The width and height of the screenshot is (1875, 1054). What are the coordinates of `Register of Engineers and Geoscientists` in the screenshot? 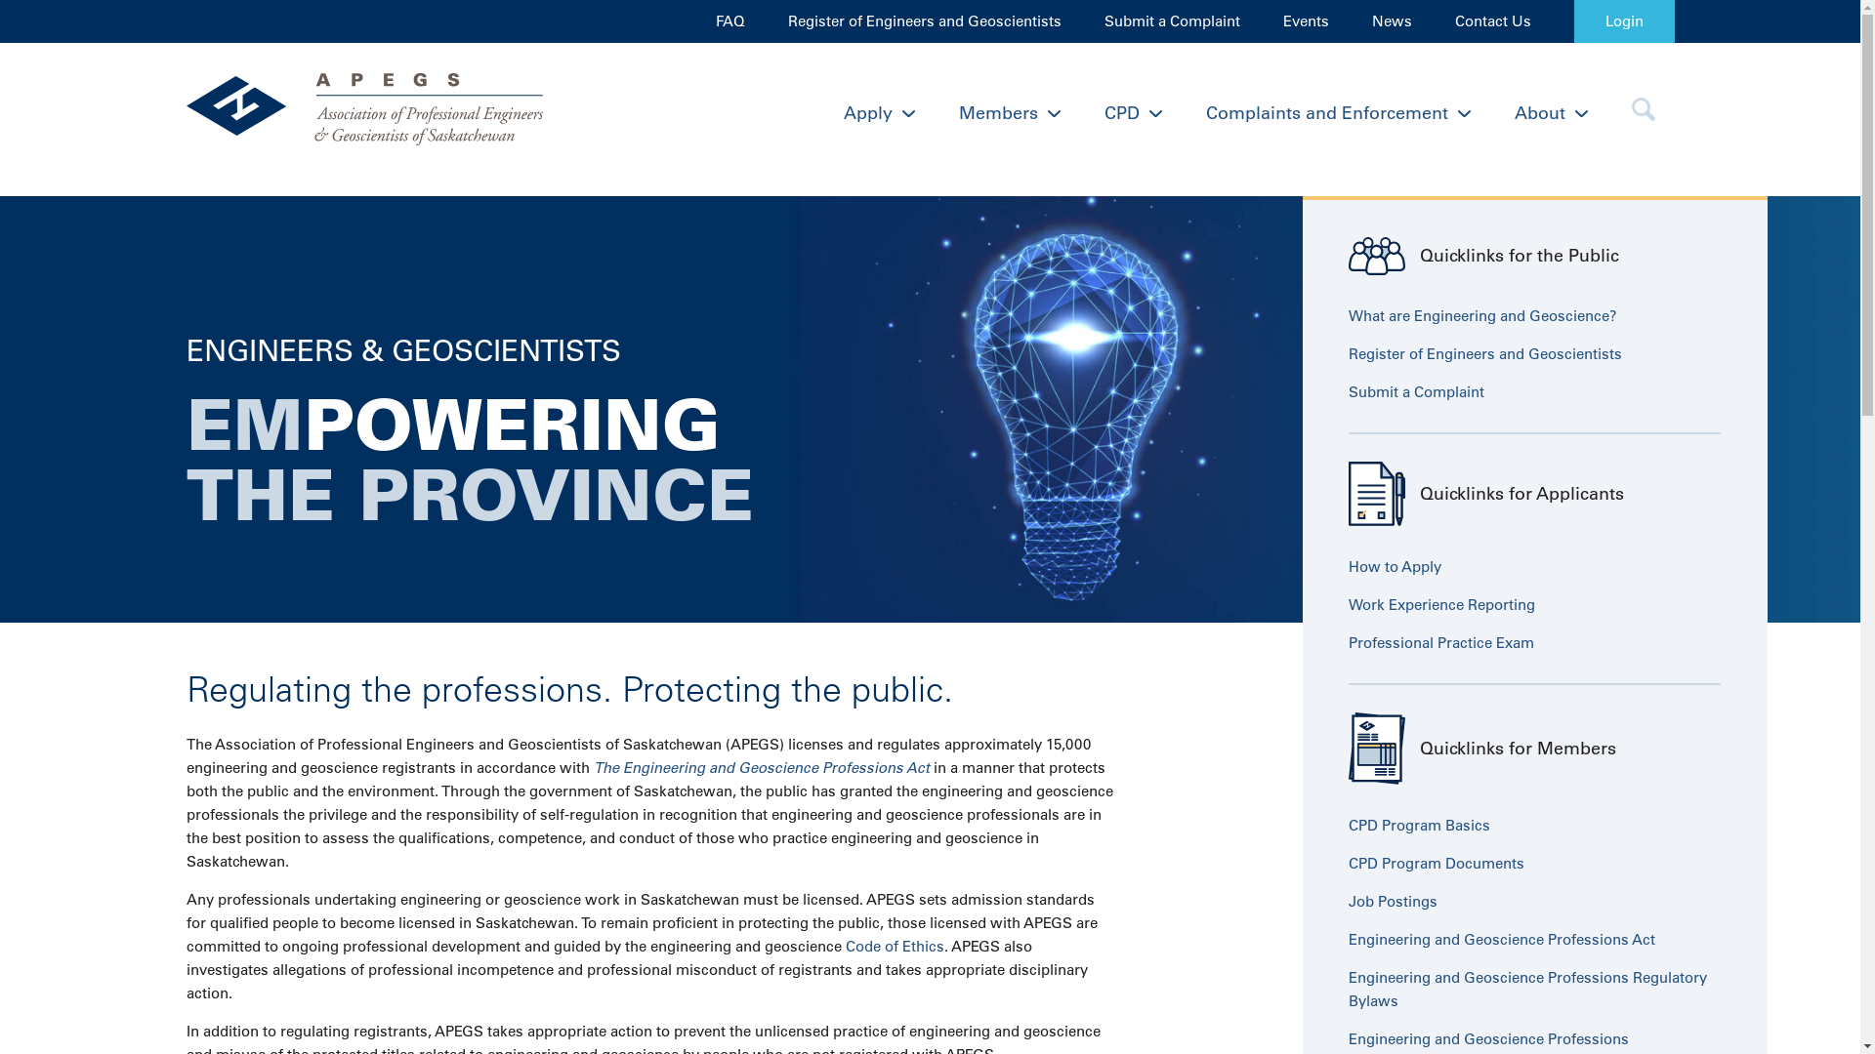 It's located at (924, 21).